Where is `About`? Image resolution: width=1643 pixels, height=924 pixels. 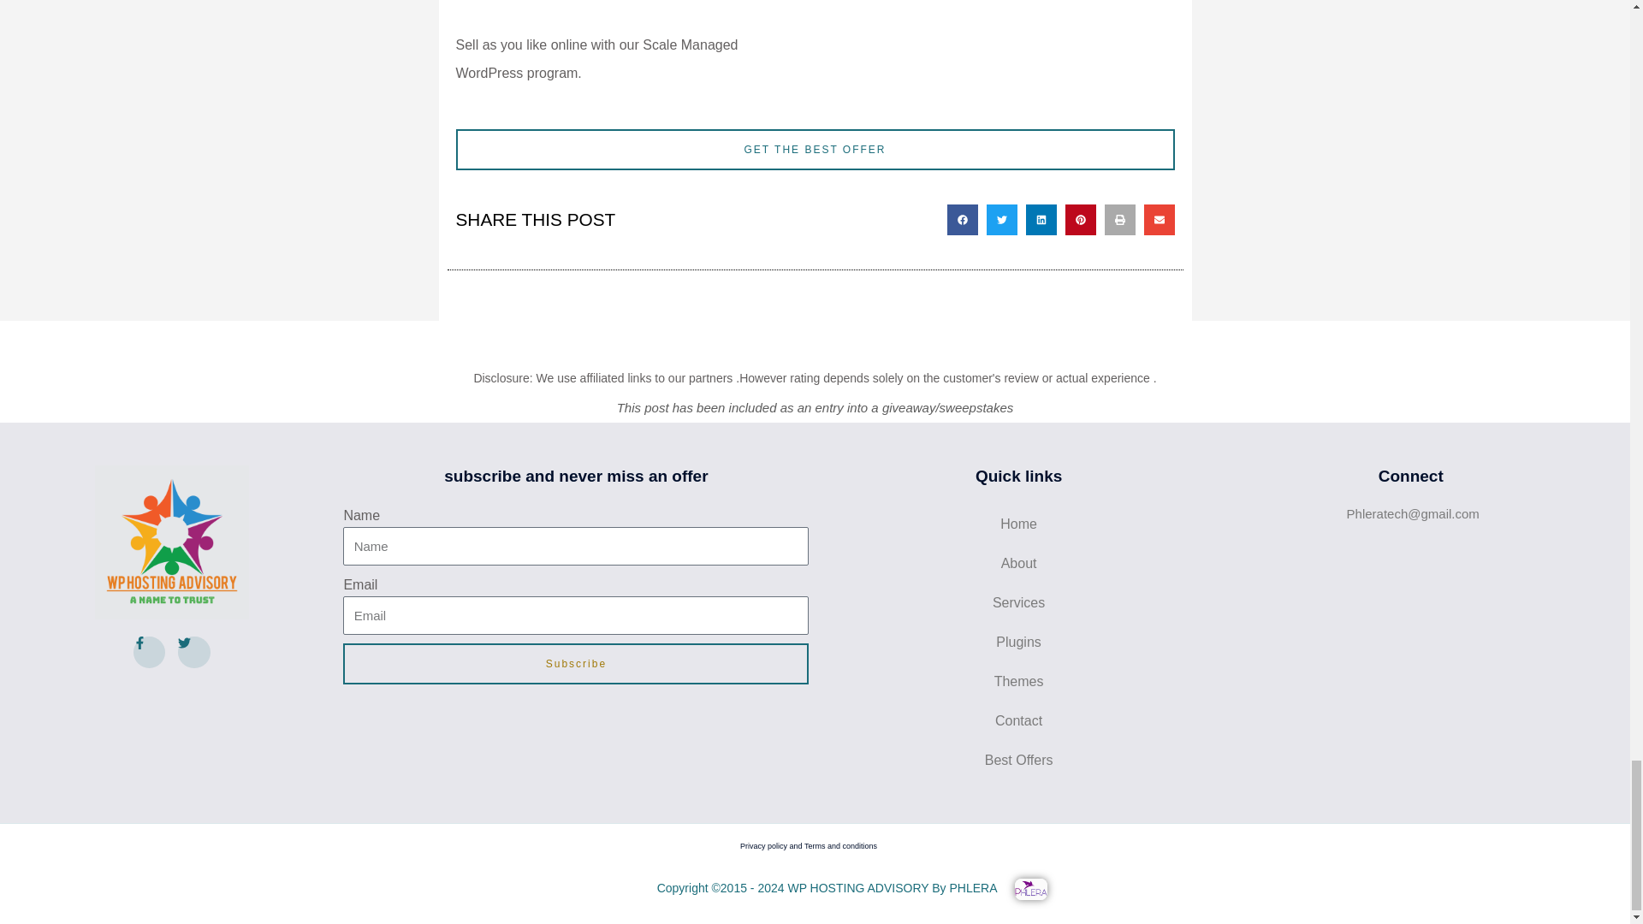
About is located at coordinates (1017, 563).